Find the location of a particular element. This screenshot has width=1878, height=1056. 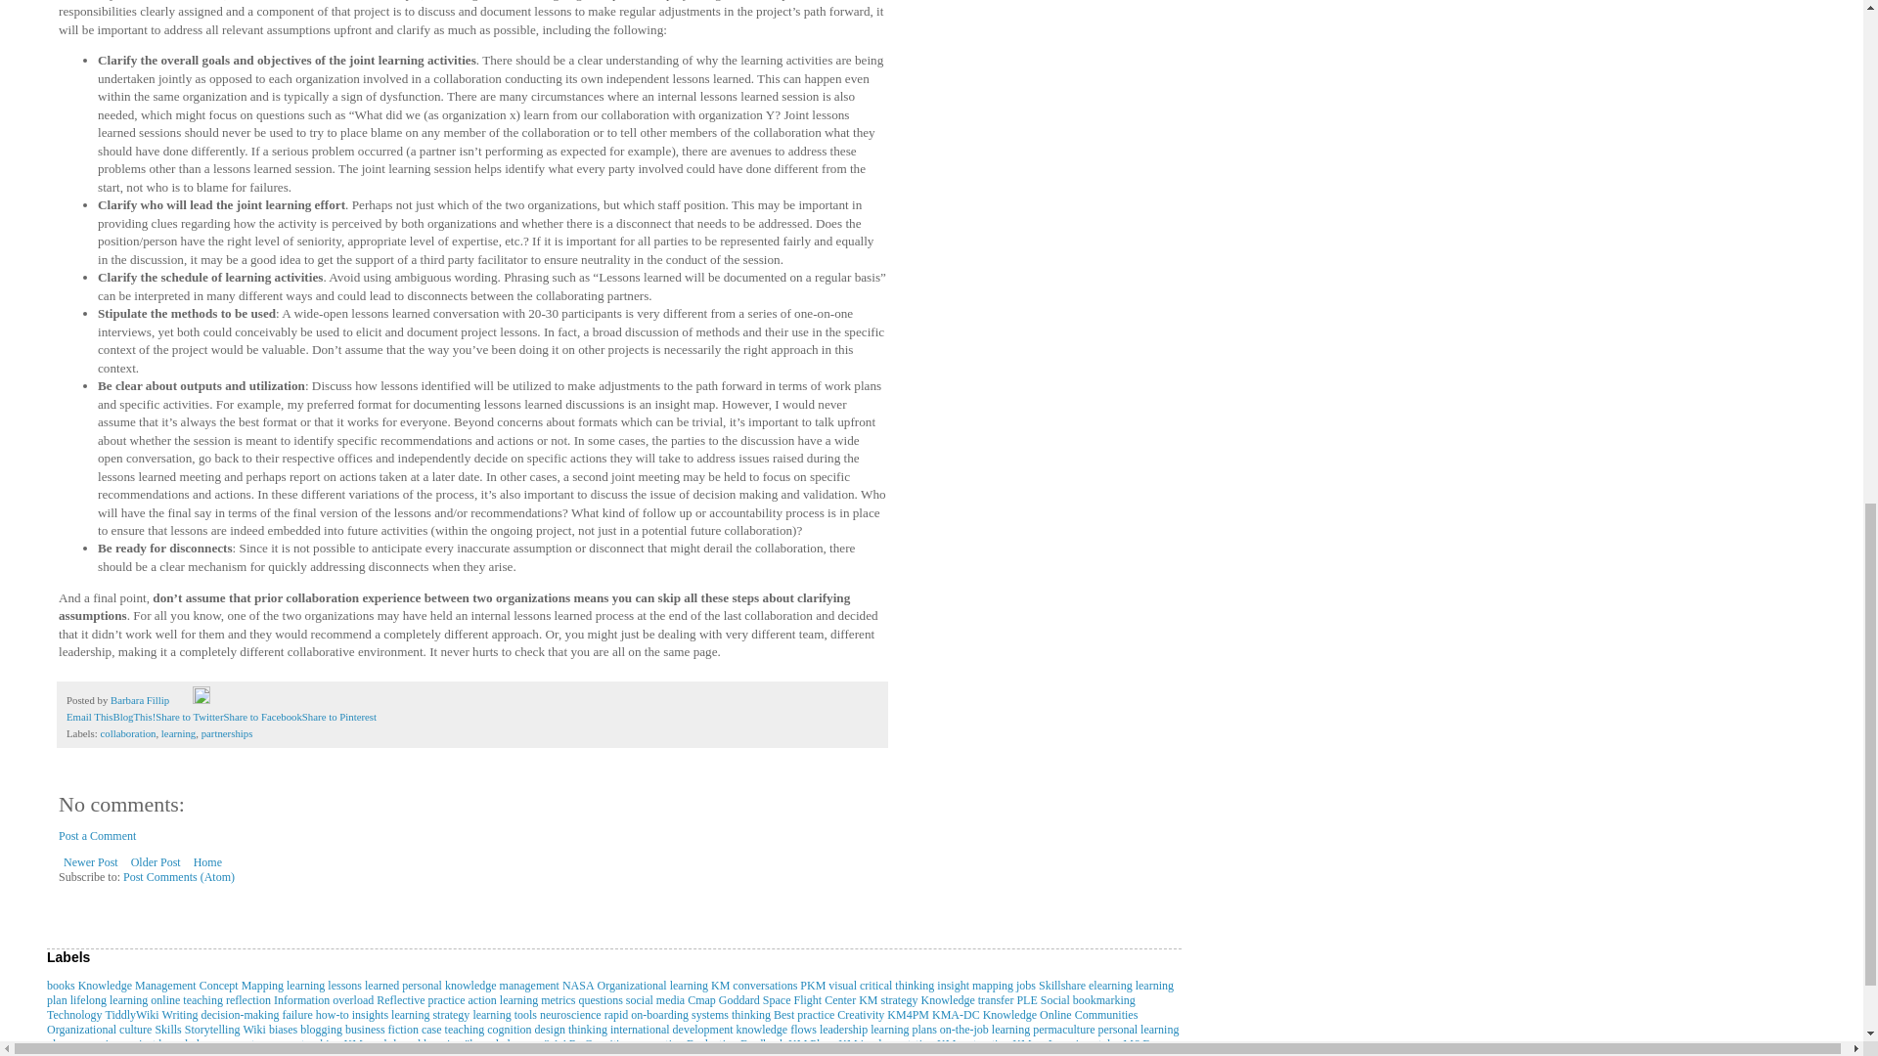

books is located at coordinates (61, 986).